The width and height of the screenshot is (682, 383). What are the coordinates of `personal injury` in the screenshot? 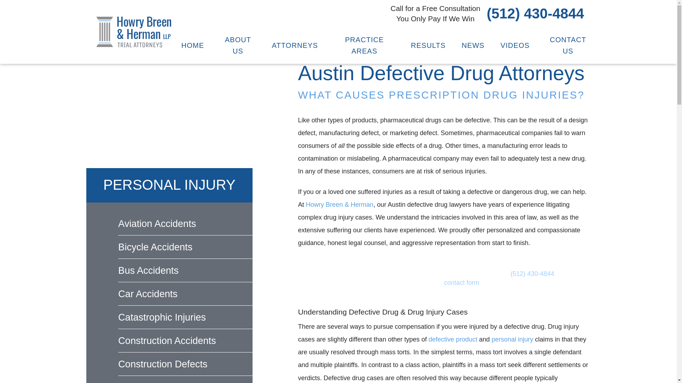 It's located at (512, 339).